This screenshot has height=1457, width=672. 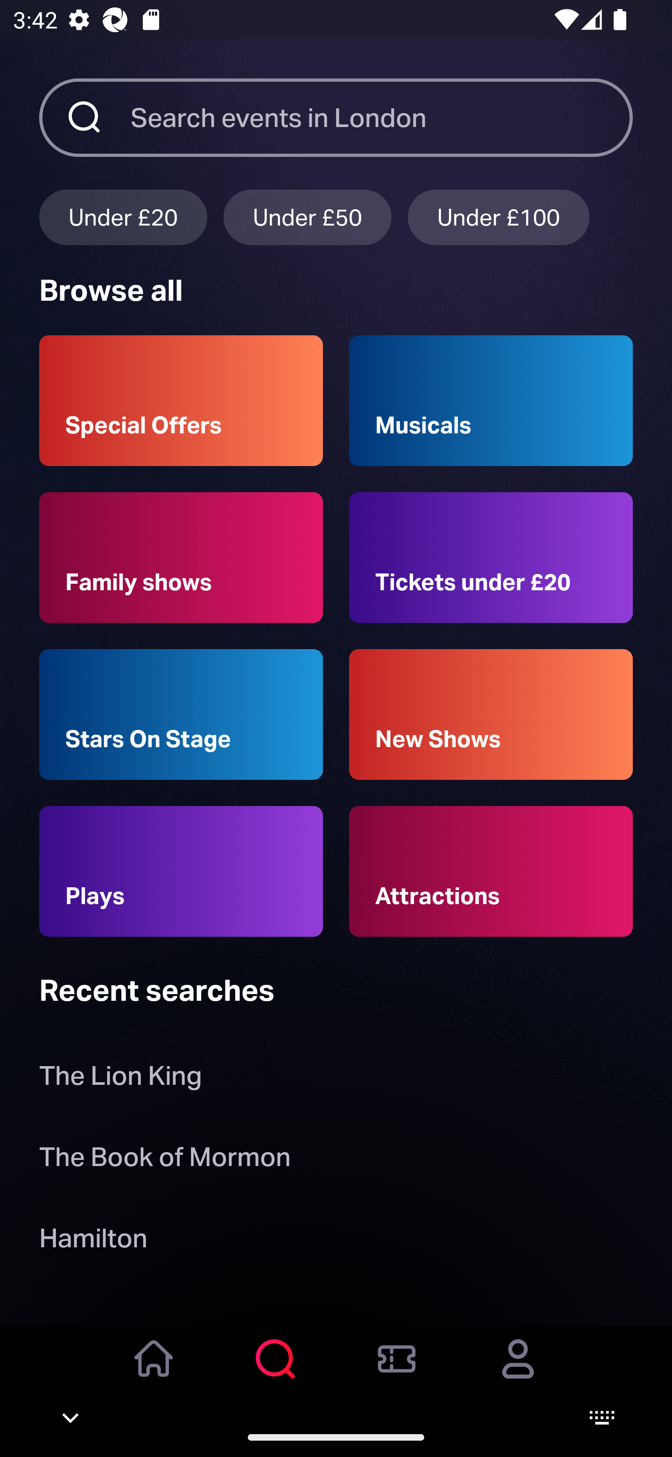 I want to click on Under £50, so click(x=308, y=217).